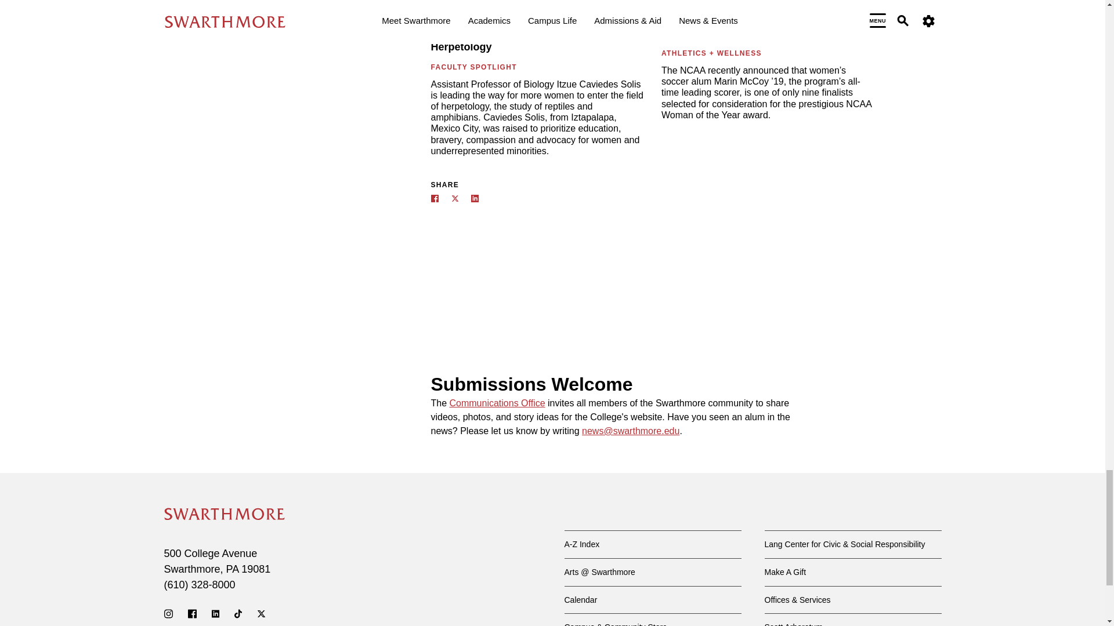 This screenshot has width=1114, height=626. What do you see at coordinates (475, 198) in the screenshot?
I see `LINKEDIN` at bounding box center [475, 198].